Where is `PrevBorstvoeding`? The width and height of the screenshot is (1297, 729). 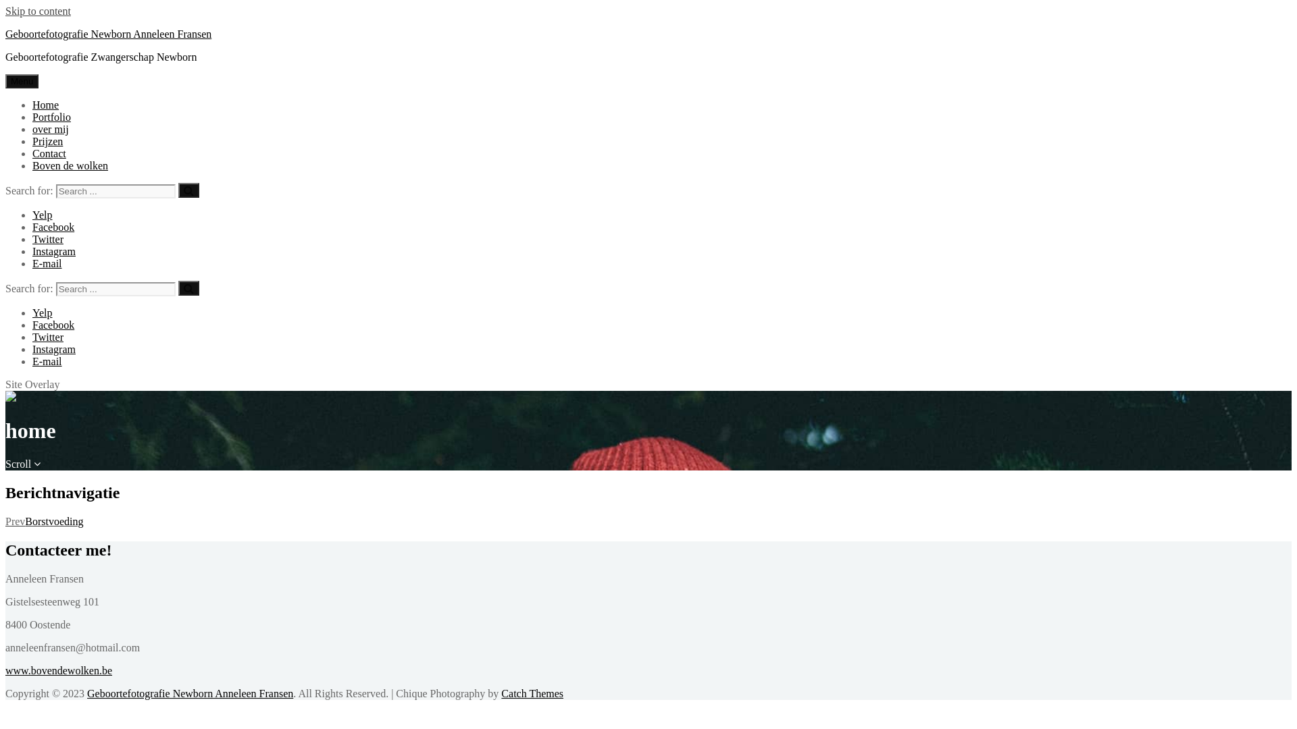
PrevBorstvoeding is located at coordinates (45, 521).